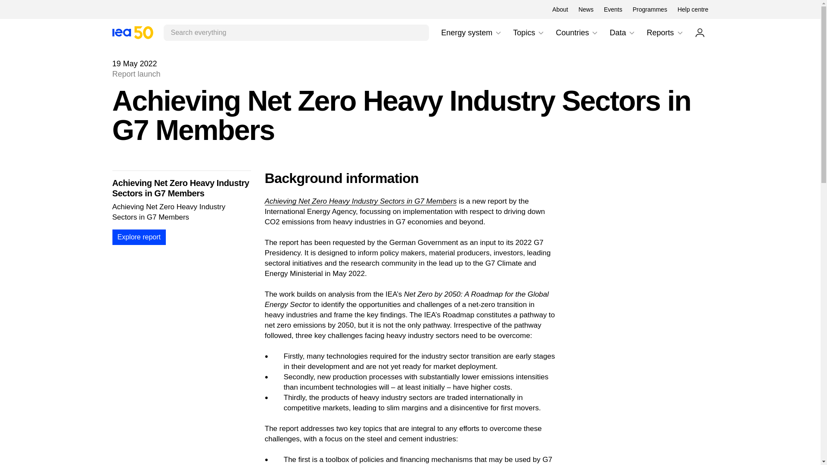 The width and height of the screenshot is (827, 465). Describe the element at coordinates (132, 32) in the screenshot. I see `Help centre` at that location.